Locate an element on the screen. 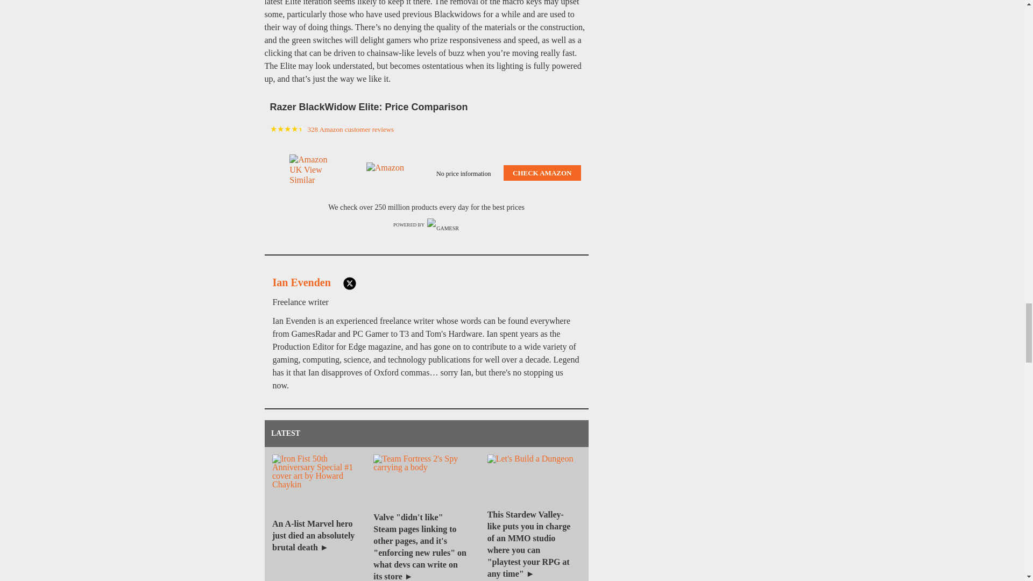 This screenshot has width=1033, height=581. Amazon UK View Similar is located at coordinates (310, 173).